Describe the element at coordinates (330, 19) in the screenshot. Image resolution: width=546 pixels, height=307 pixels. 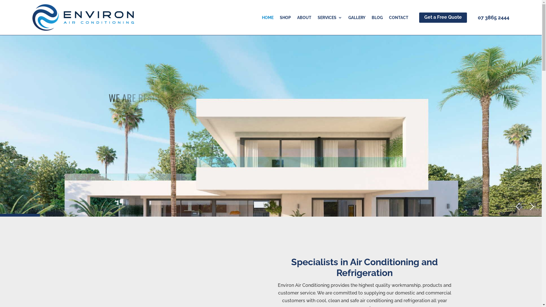
I see `SERVICES` at that location.